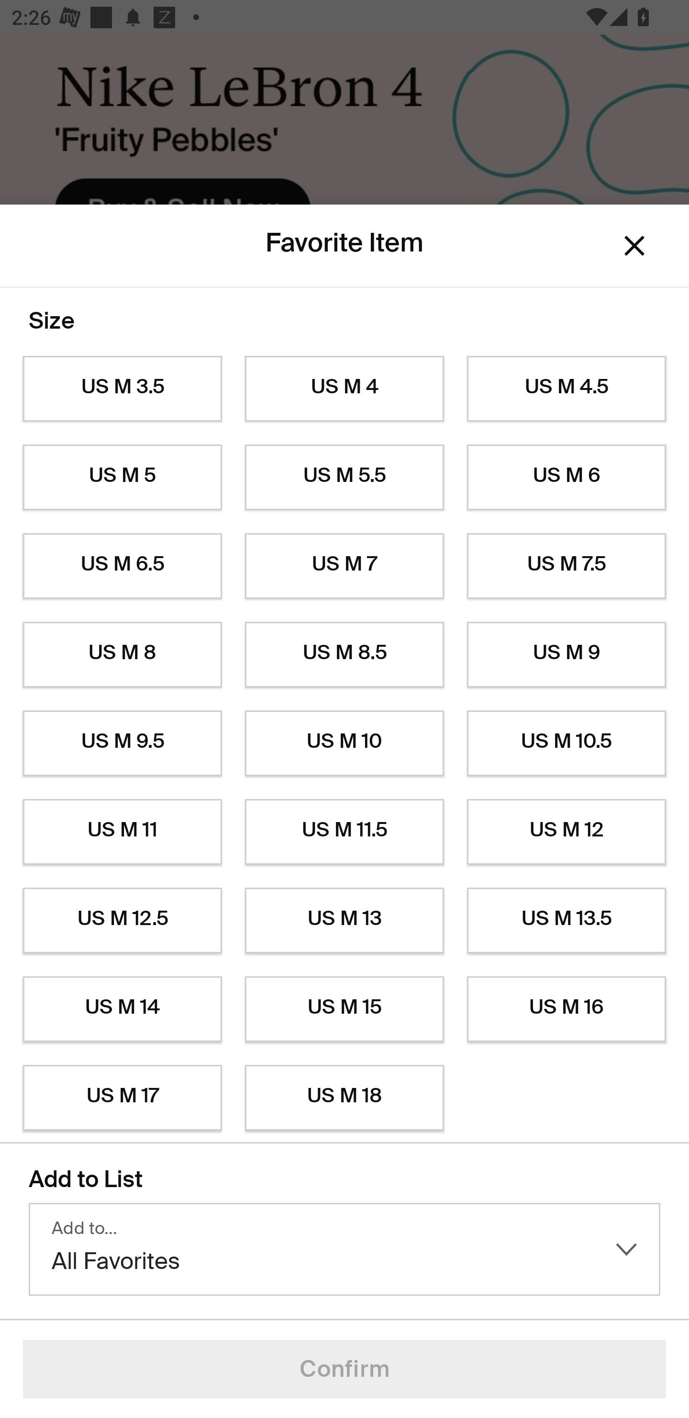 The width and height of the screenshot is (689, 1418). What do you see at coordinates (344, 921) in the screenshot?
I see `US M 13` at bounding box center [344, 921].